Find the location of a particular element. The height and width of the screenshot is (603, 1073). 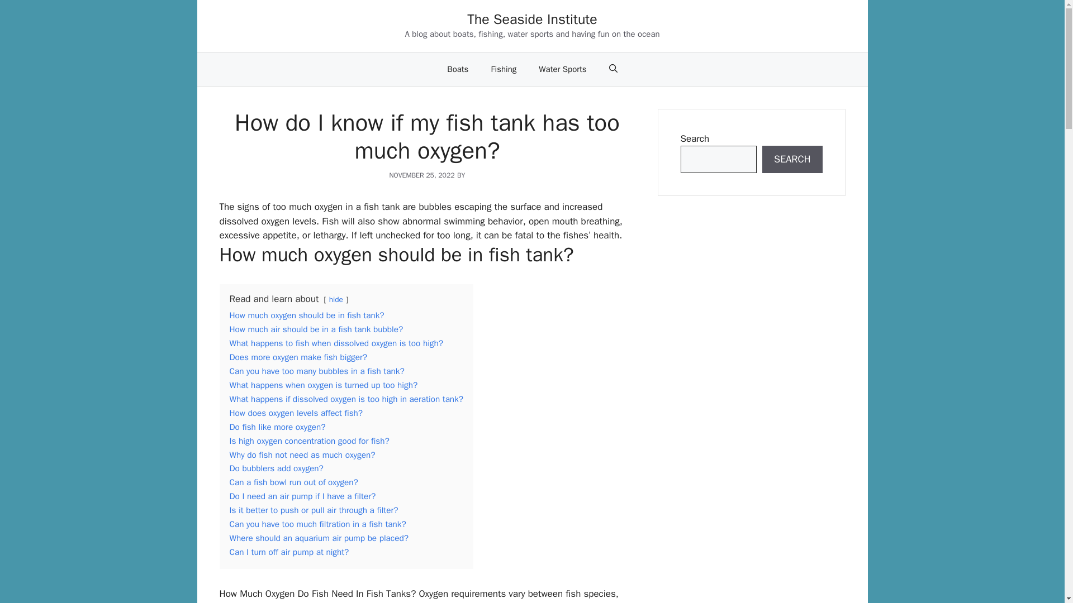

Is high oxygen concentration good for fish? is located at coordinates (308, 441).